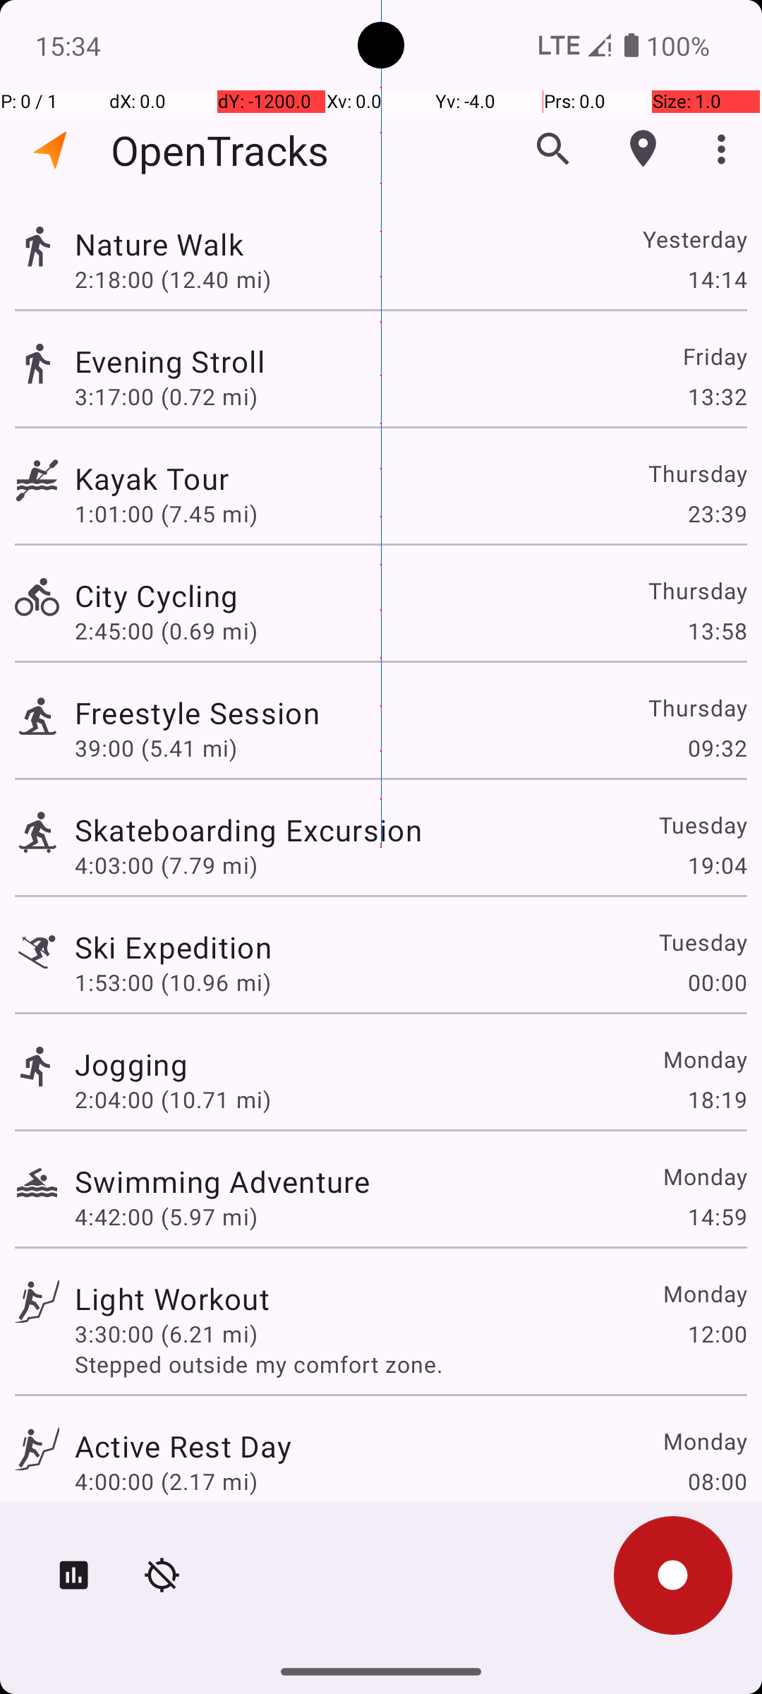  Describe the element at coordinates (172, 983) in the screenshot. I see `1:53:00 (10.96 mi)` at that location.